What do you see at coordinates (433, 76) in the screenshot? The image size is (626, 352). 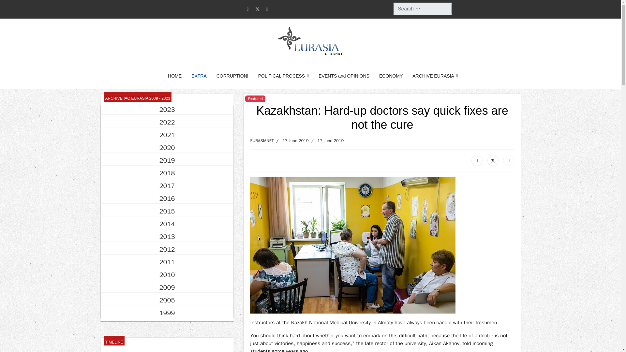 I see `ARCHIVE EURASIA` at bounding box center [433, 76].